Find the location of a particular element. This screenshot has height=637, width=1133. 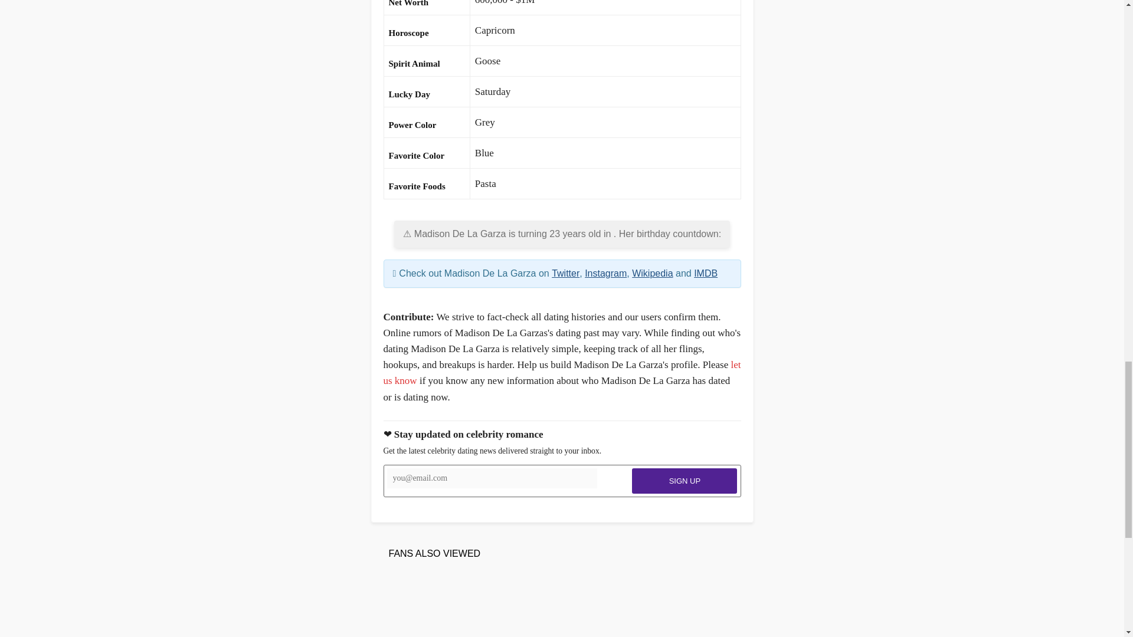

Twitter is located at coordinates (565, 272).